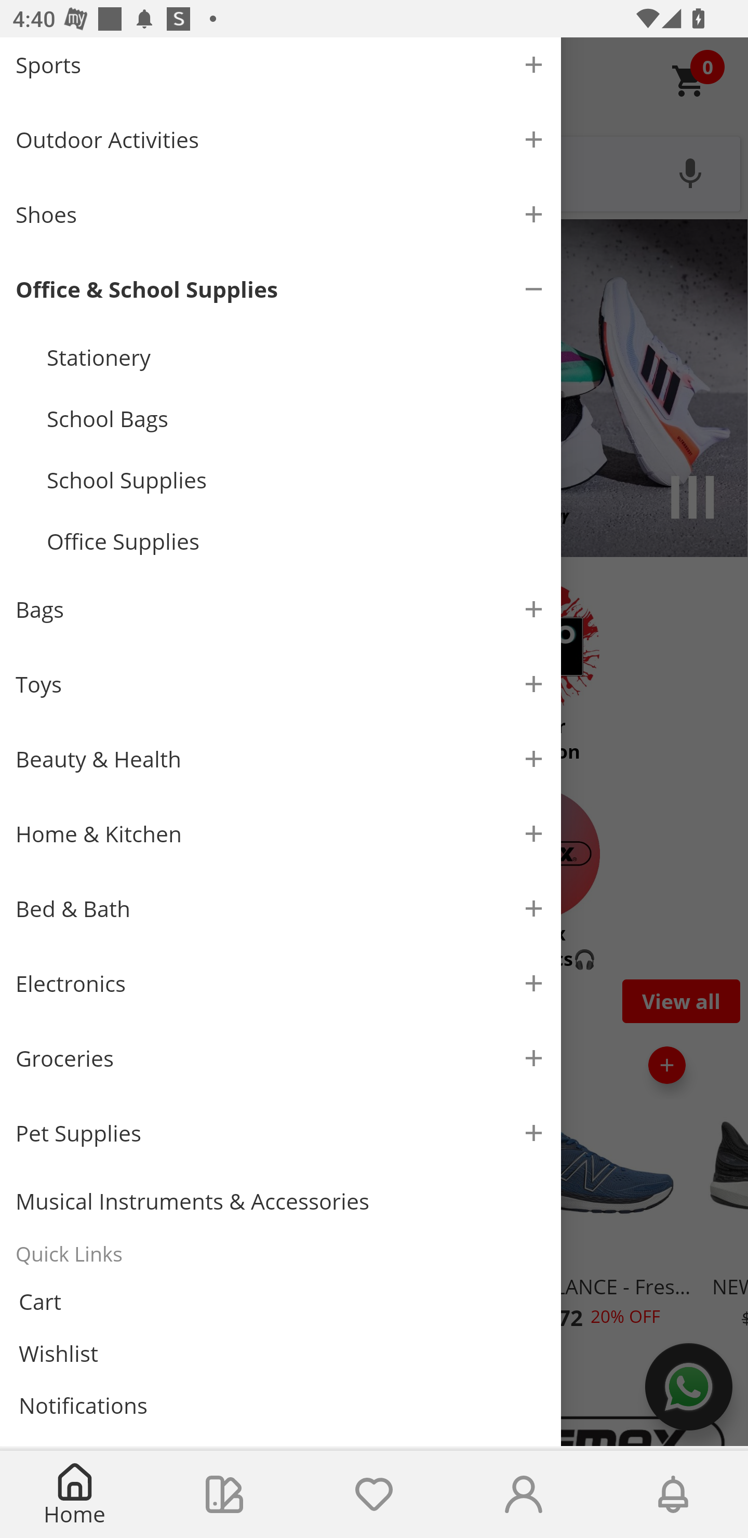 The height and width of the screenshot is (1538, 748). I want to click on Notifications, so click(673, 1494).